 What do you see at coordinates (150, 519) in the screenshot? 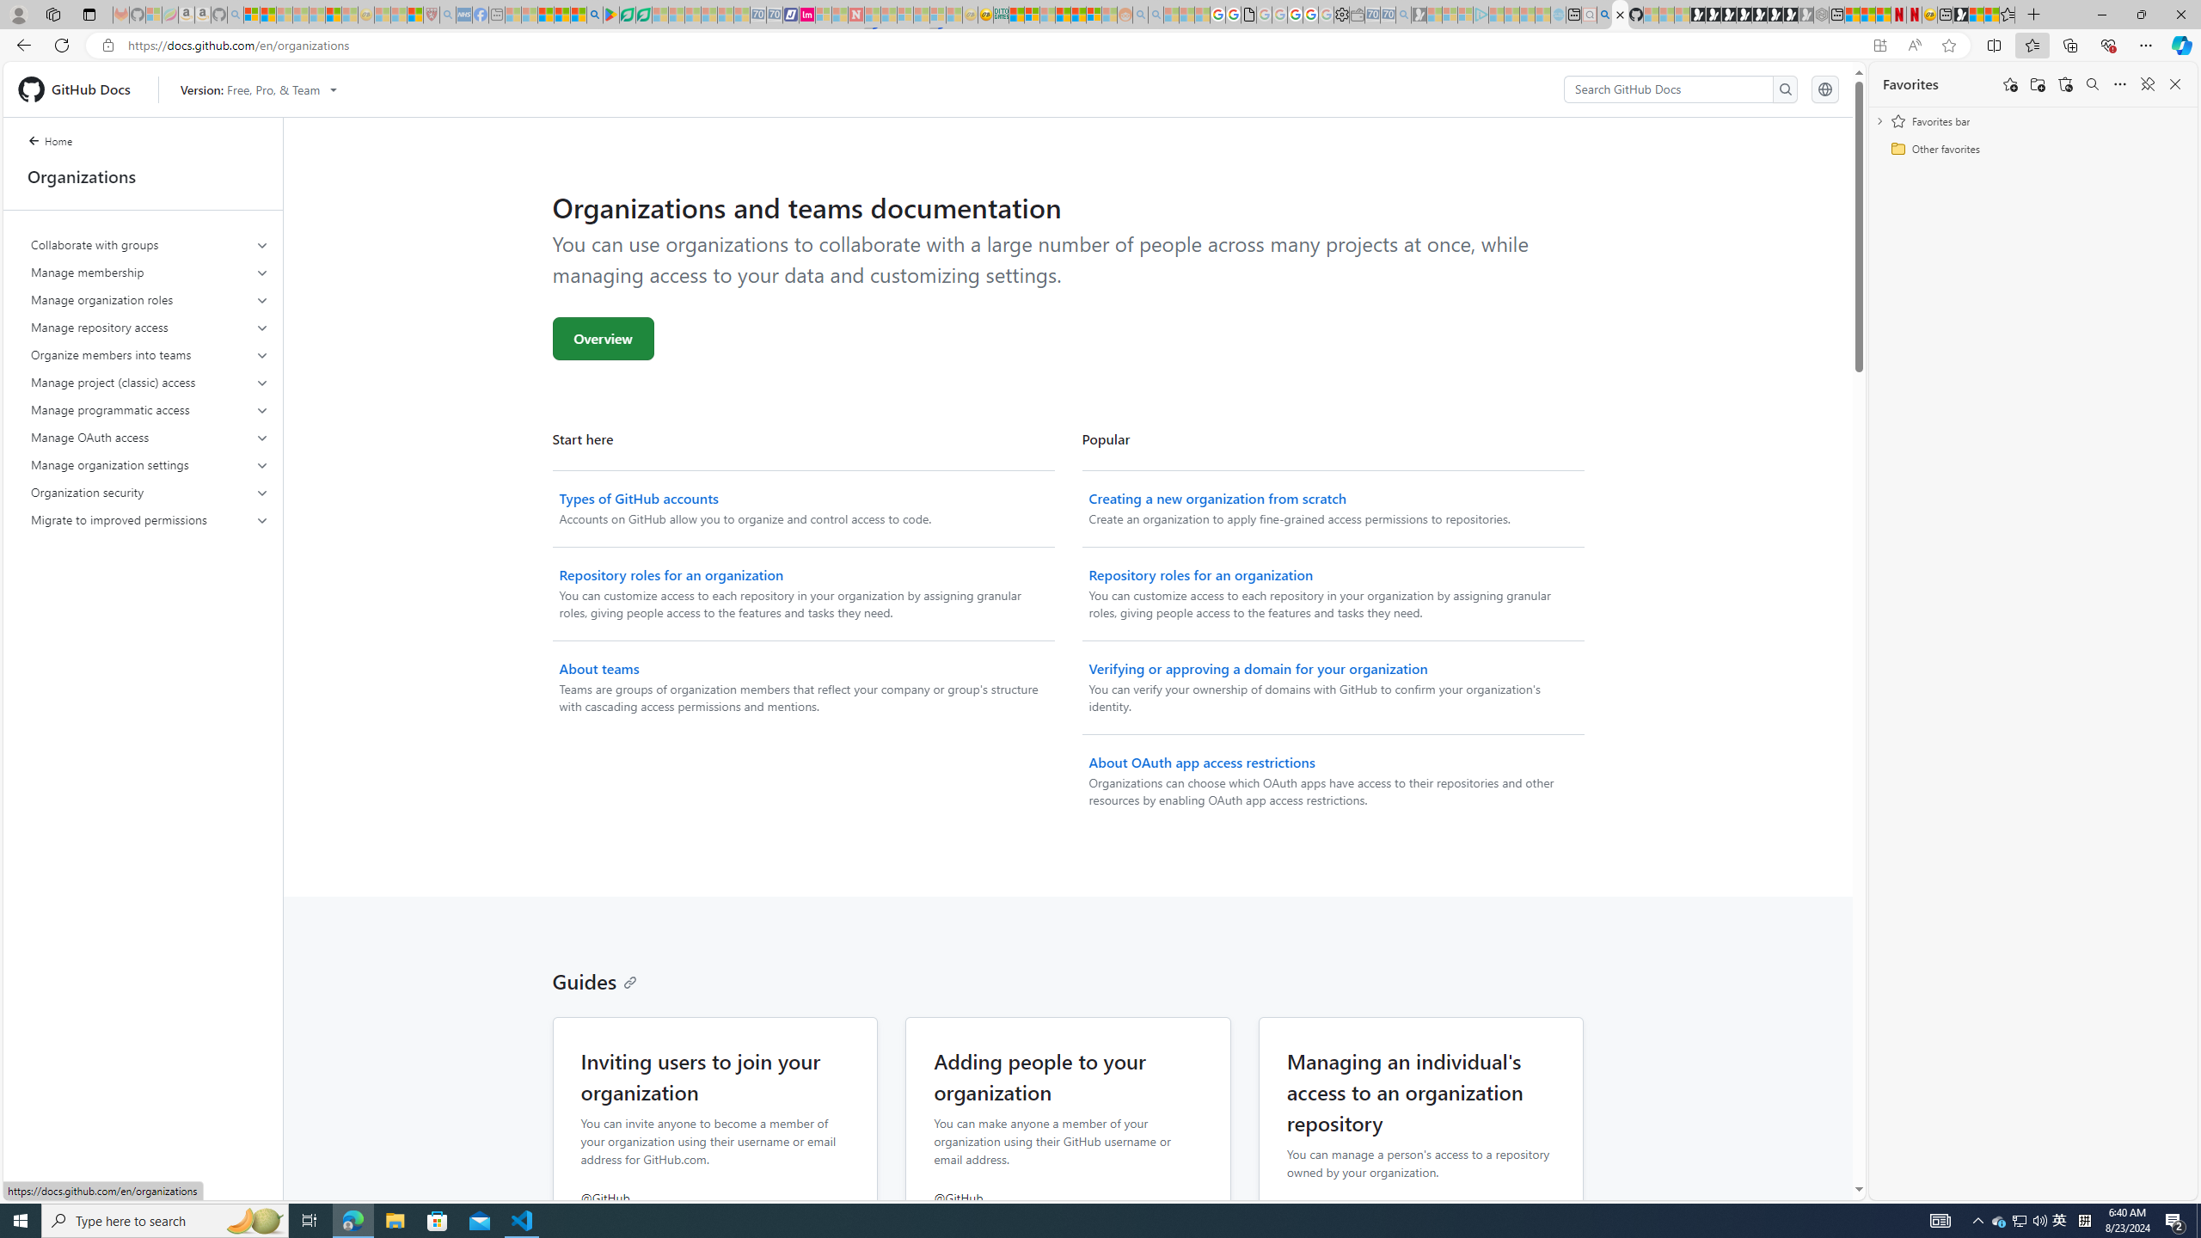
I see `Migrate to improved permissions` at bounding box center [150, 519].